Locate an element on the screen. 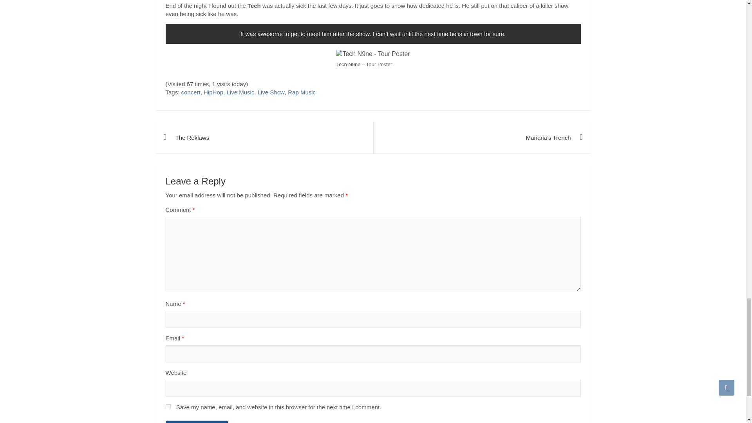  Live Music is located at coordinates (240, 92).